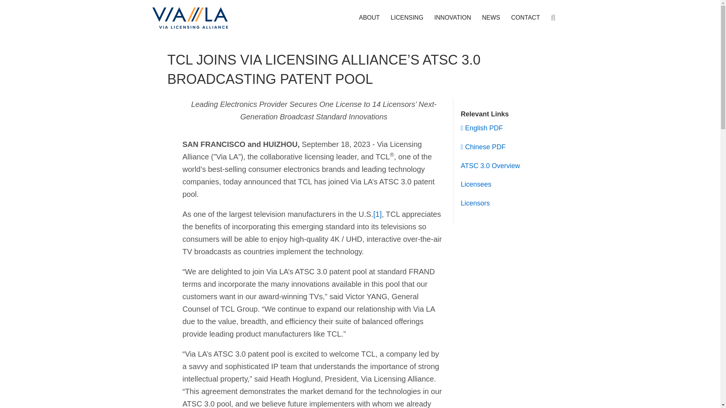 This screenshot has width=726, height=408. Describe the element at coordinates (407, 18) in the screenshot. I see `LICENSING` at that location.